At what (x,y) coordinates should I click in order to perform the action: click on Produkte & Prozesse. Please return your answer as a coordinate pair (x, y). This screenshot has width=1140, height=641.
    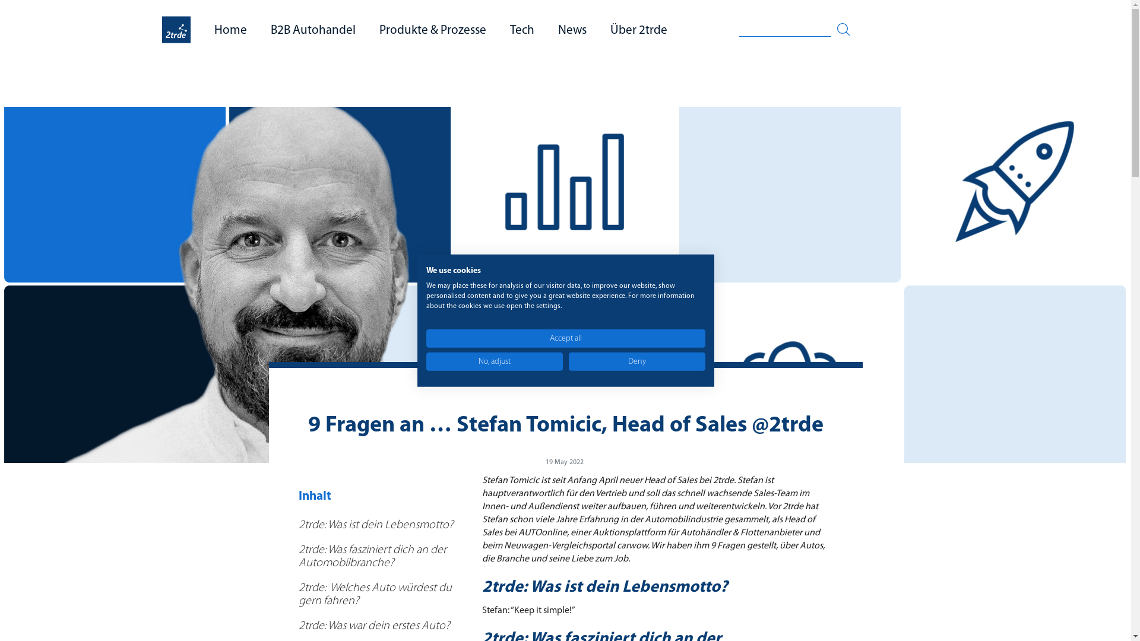
    Looking at the image, I should click on (433, 30).